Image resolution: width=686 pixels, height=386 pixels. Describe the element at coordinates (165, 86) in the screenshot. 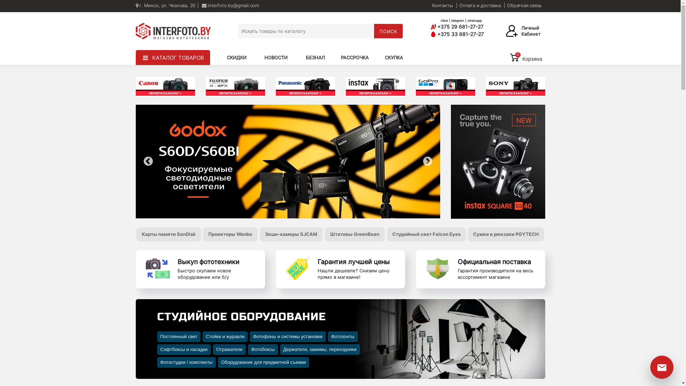

I see `Canon` at that location.